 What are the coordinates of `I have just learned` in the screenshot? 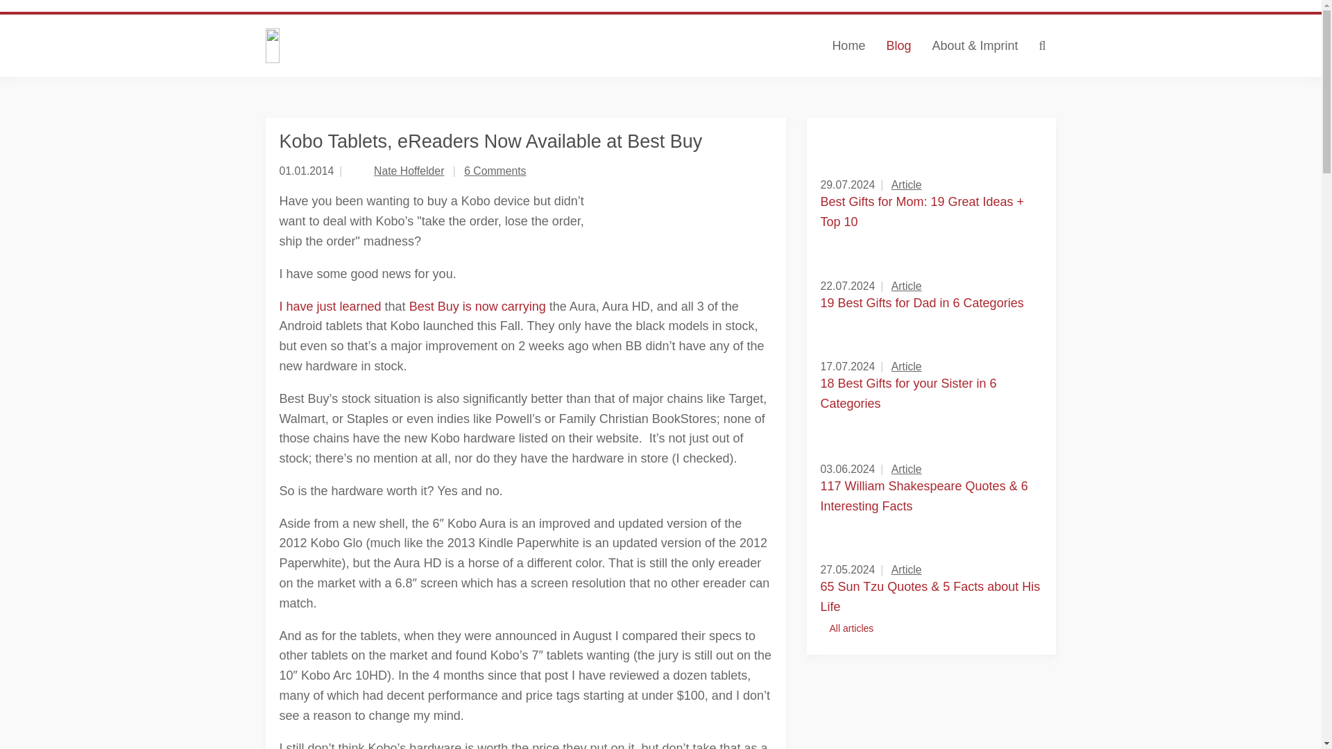 It's located at (330, 307).